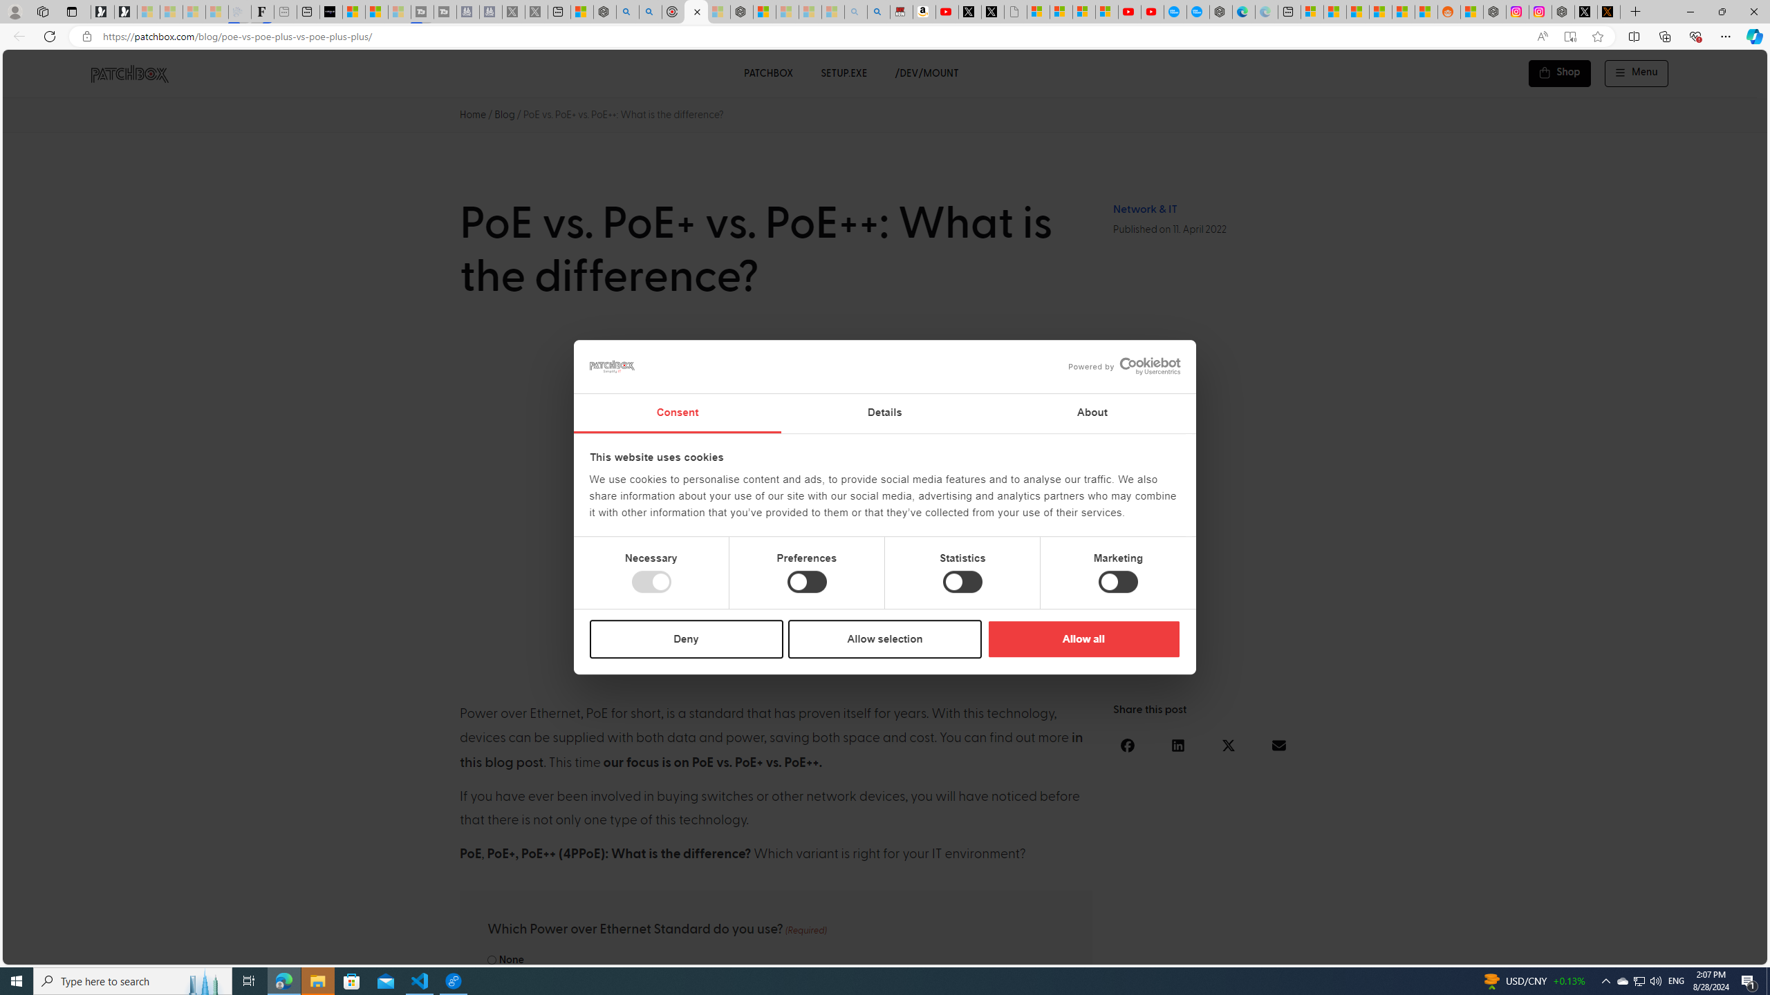 This screenshot has height=995, width=1770. Describe the element at coordinates (627, 12) in the screenshot. I see `poe - Search` at that location.